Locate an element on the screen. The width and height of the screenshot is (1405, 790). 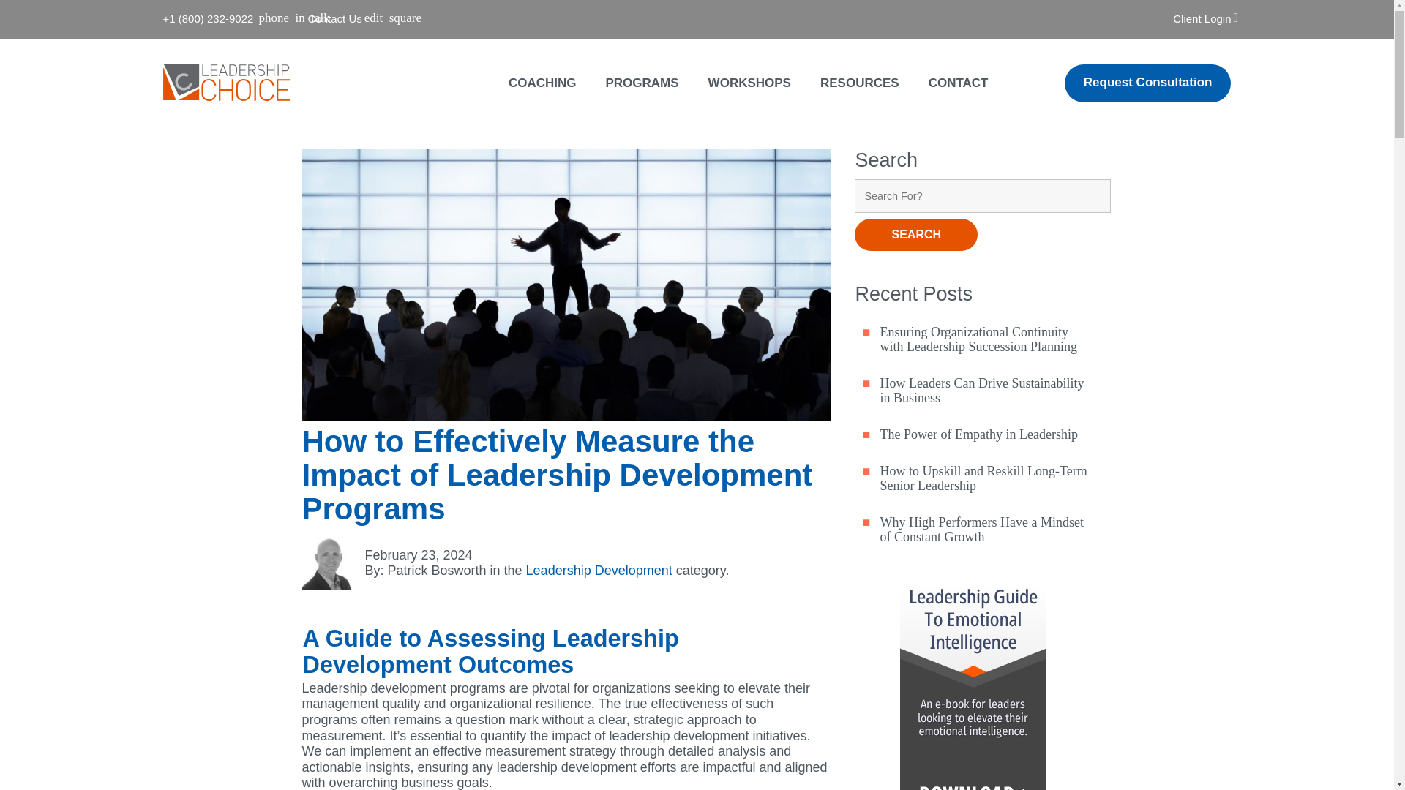
PROGRAMS is located at coordinates (642, 83).